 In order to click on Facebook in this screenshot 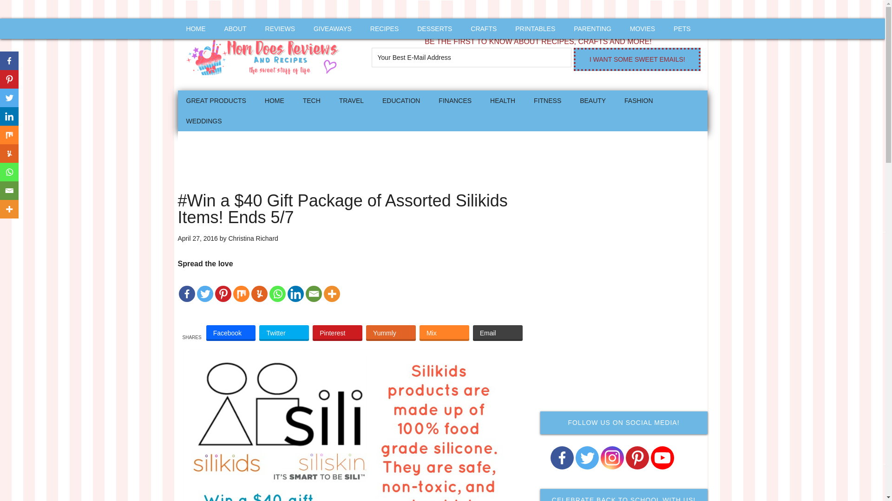, I will do `click(231, 333)`.